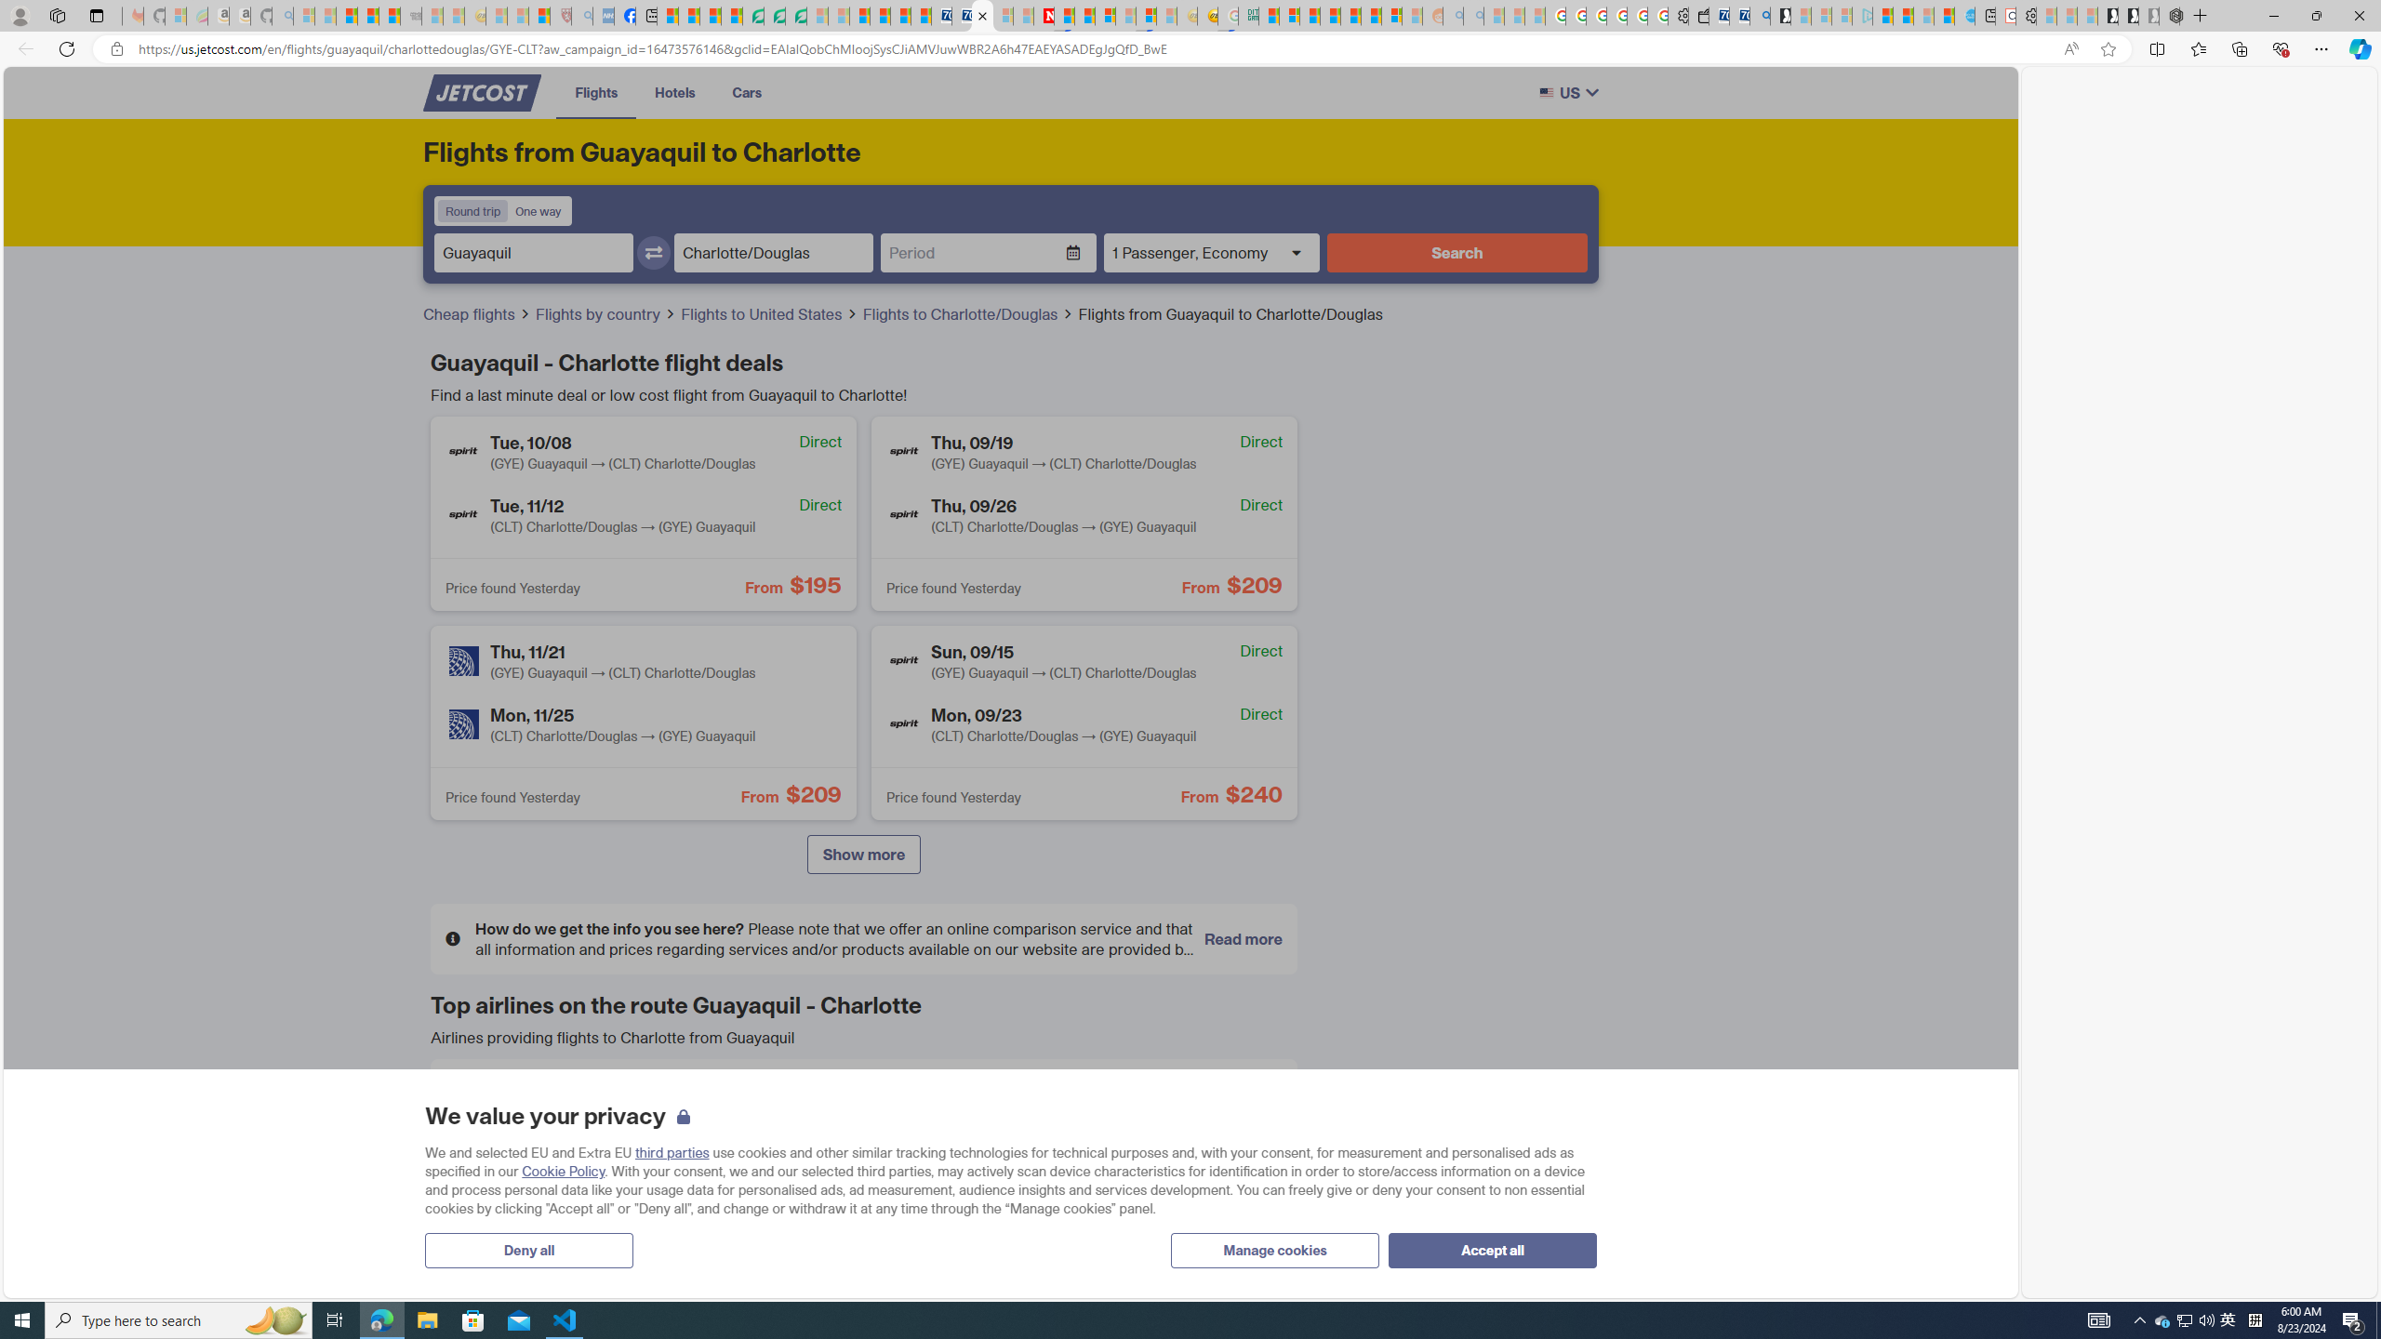 The height and width of the screenshot is (1339, 2381). I want to click on Microsoft account | Privacy - Sleeping, so click(1842, 16).